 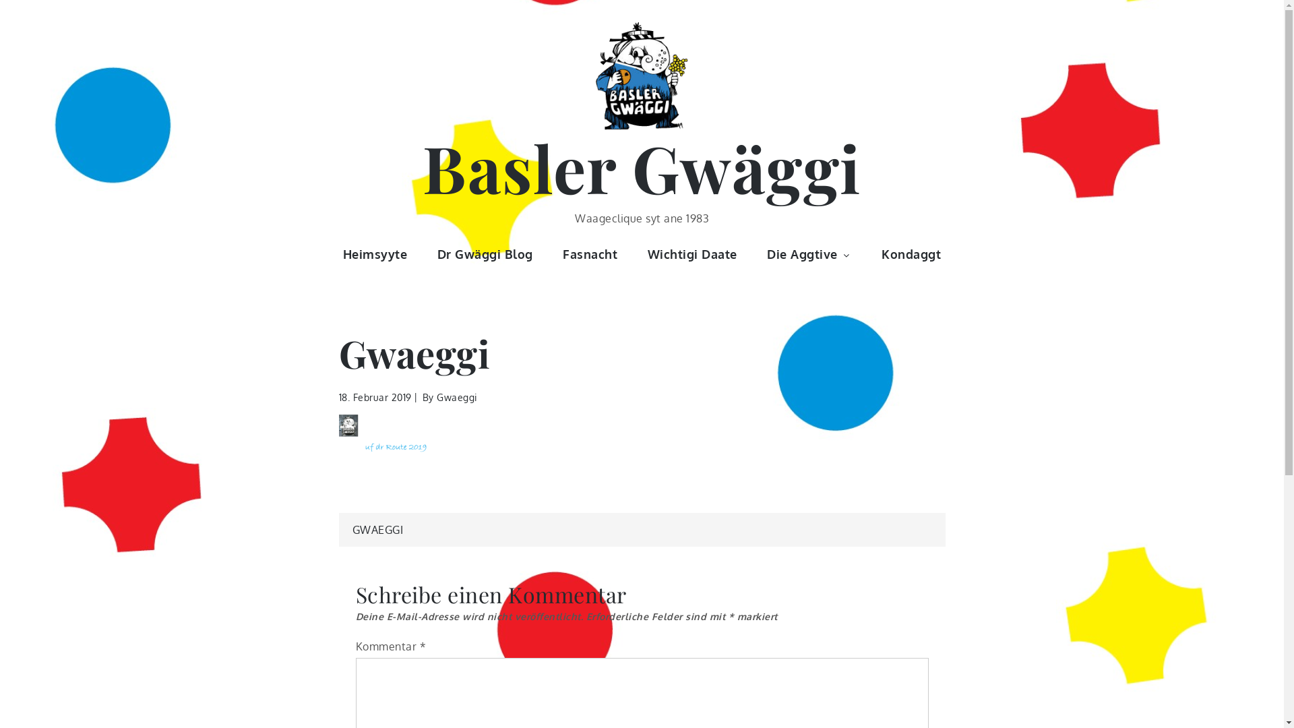 I want to click on GWAEGGI, so click(x=377, y=530).